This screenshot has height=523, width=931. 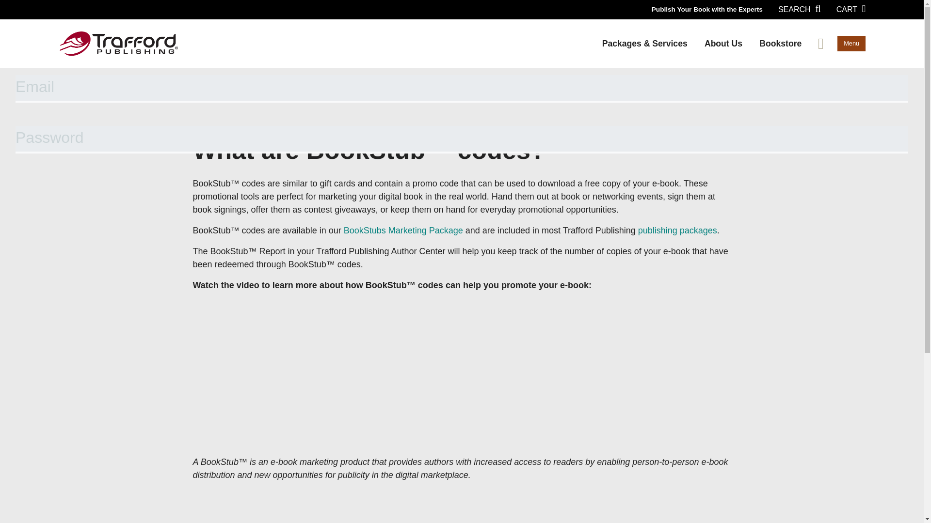 What do you see at coordinates (800, 10) in the screenshot?
I see `SEARCH` at bounding box center [800, 10].